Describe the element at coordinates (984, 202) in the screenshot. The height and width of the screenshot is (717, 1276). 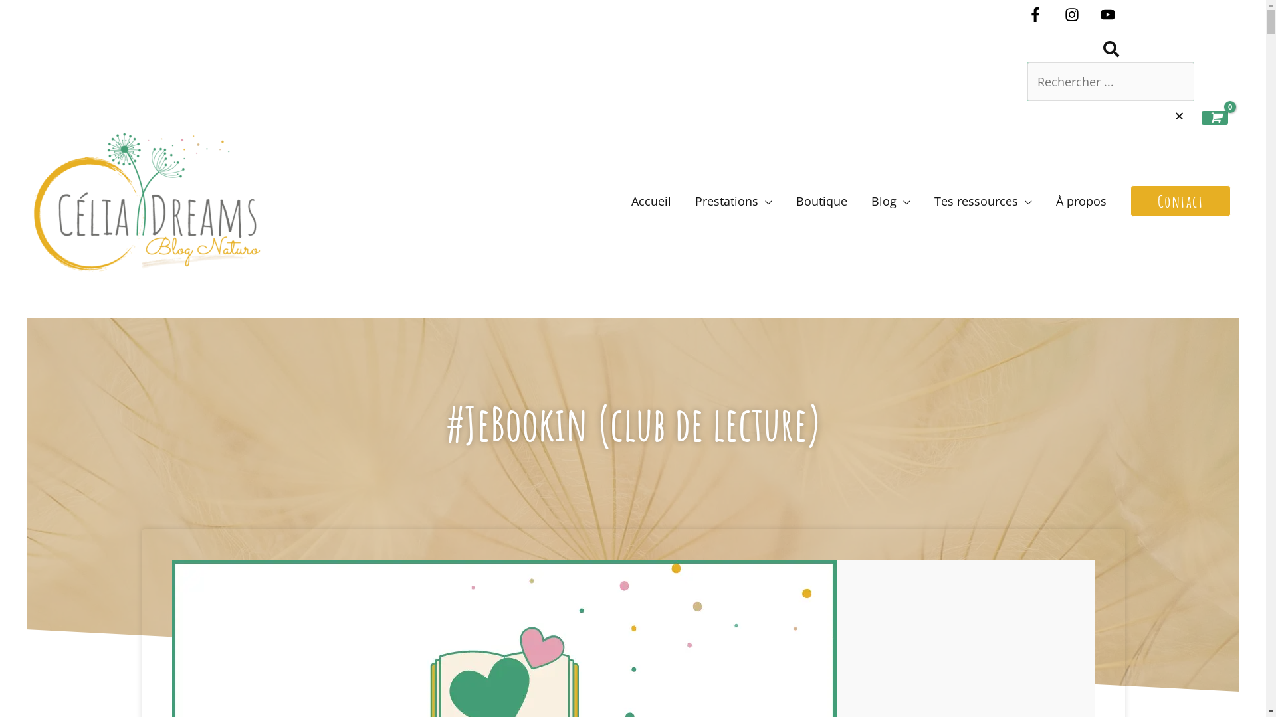
I see `Tes ressources` at that location.